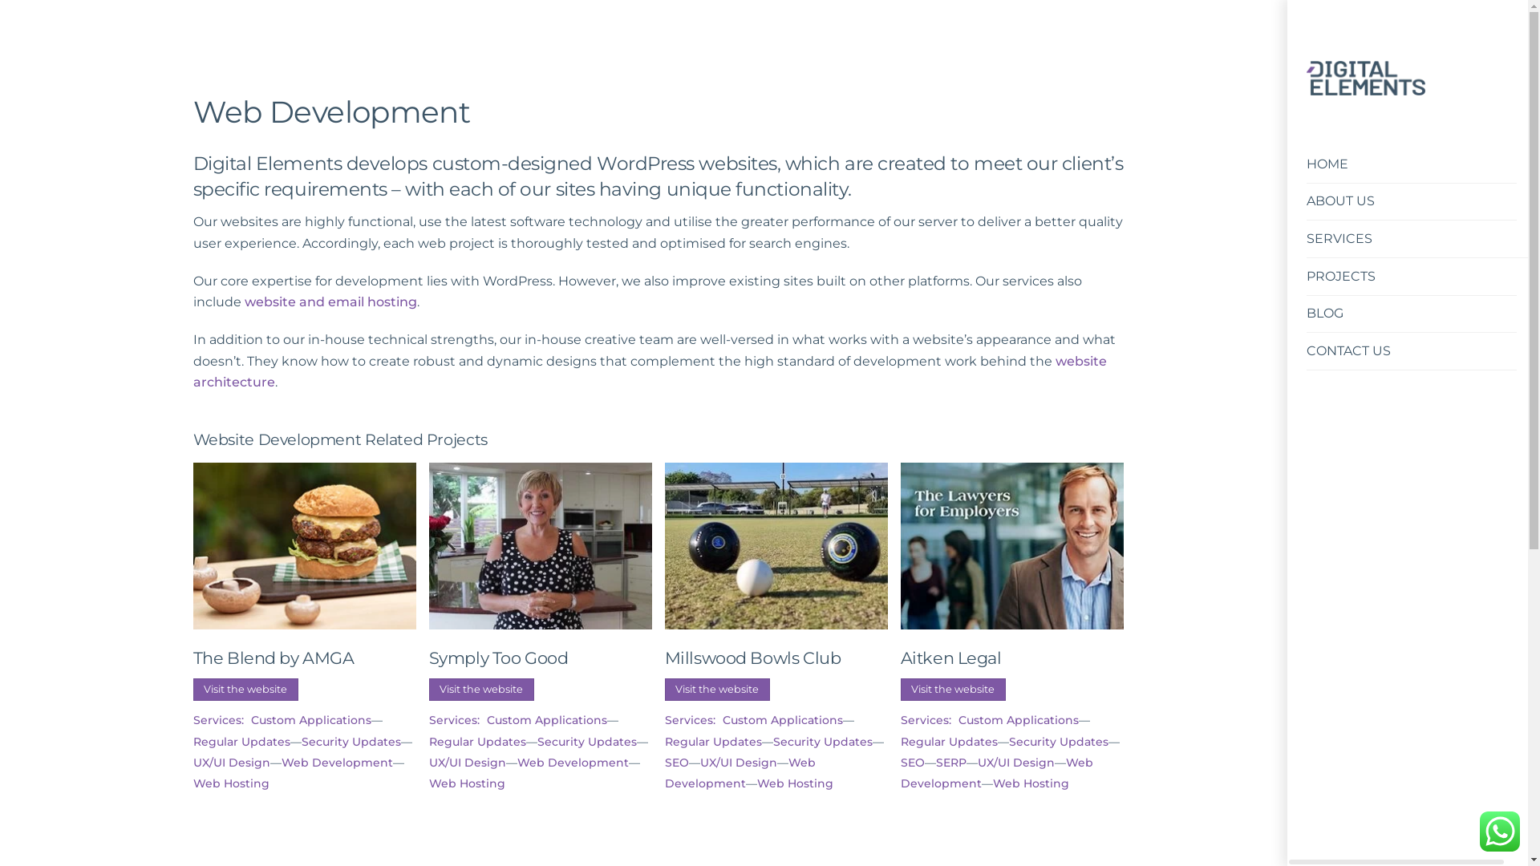 This screenshot has height=866, width=1540. Describe the element at coordinates (587, 742) in the screenshot. I see `Security Updates` at that location.